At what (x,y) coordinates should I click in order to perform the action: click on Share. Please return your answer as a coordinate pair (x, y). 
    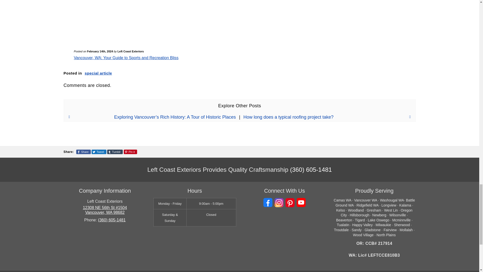
    Looking at the image, I should click on (84, 152).